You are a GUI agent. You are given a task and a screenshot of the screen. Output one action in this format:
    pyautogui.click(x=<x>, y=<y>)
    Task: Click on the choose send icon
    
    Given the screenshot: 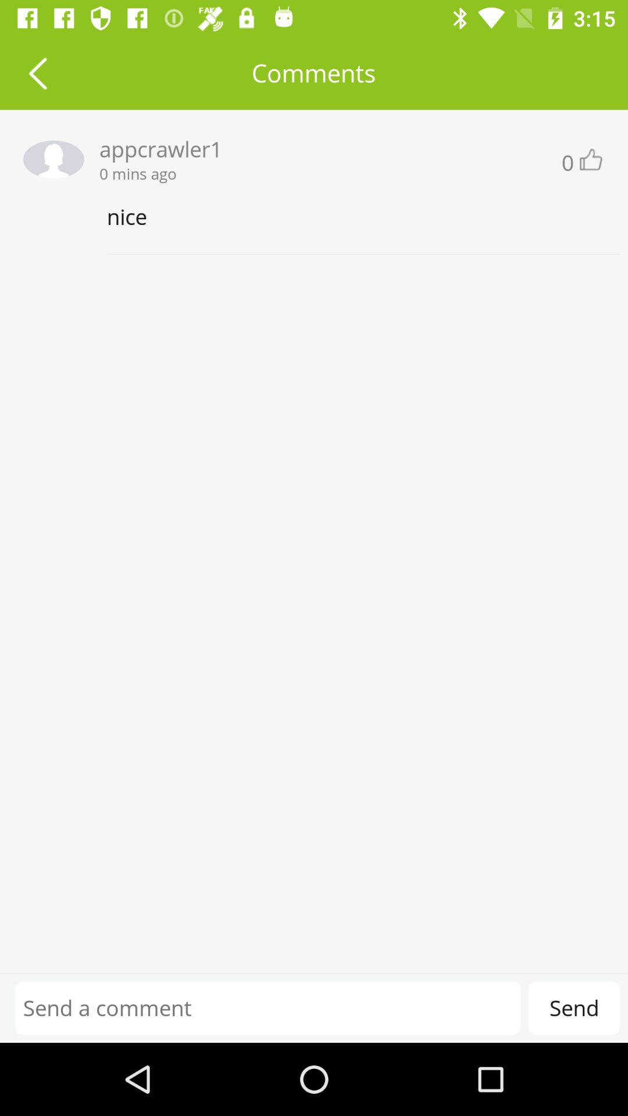 What is the action you would take?
    pyautogui.click(x=574, y=1008)
    